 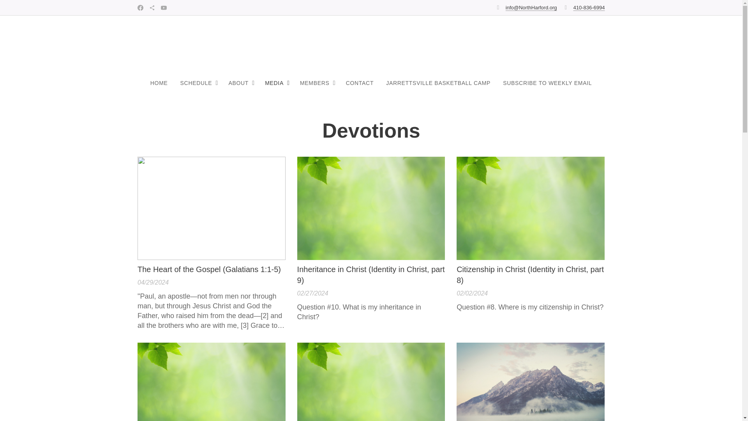 I want to click on HOME, so click(x=162, y=83).